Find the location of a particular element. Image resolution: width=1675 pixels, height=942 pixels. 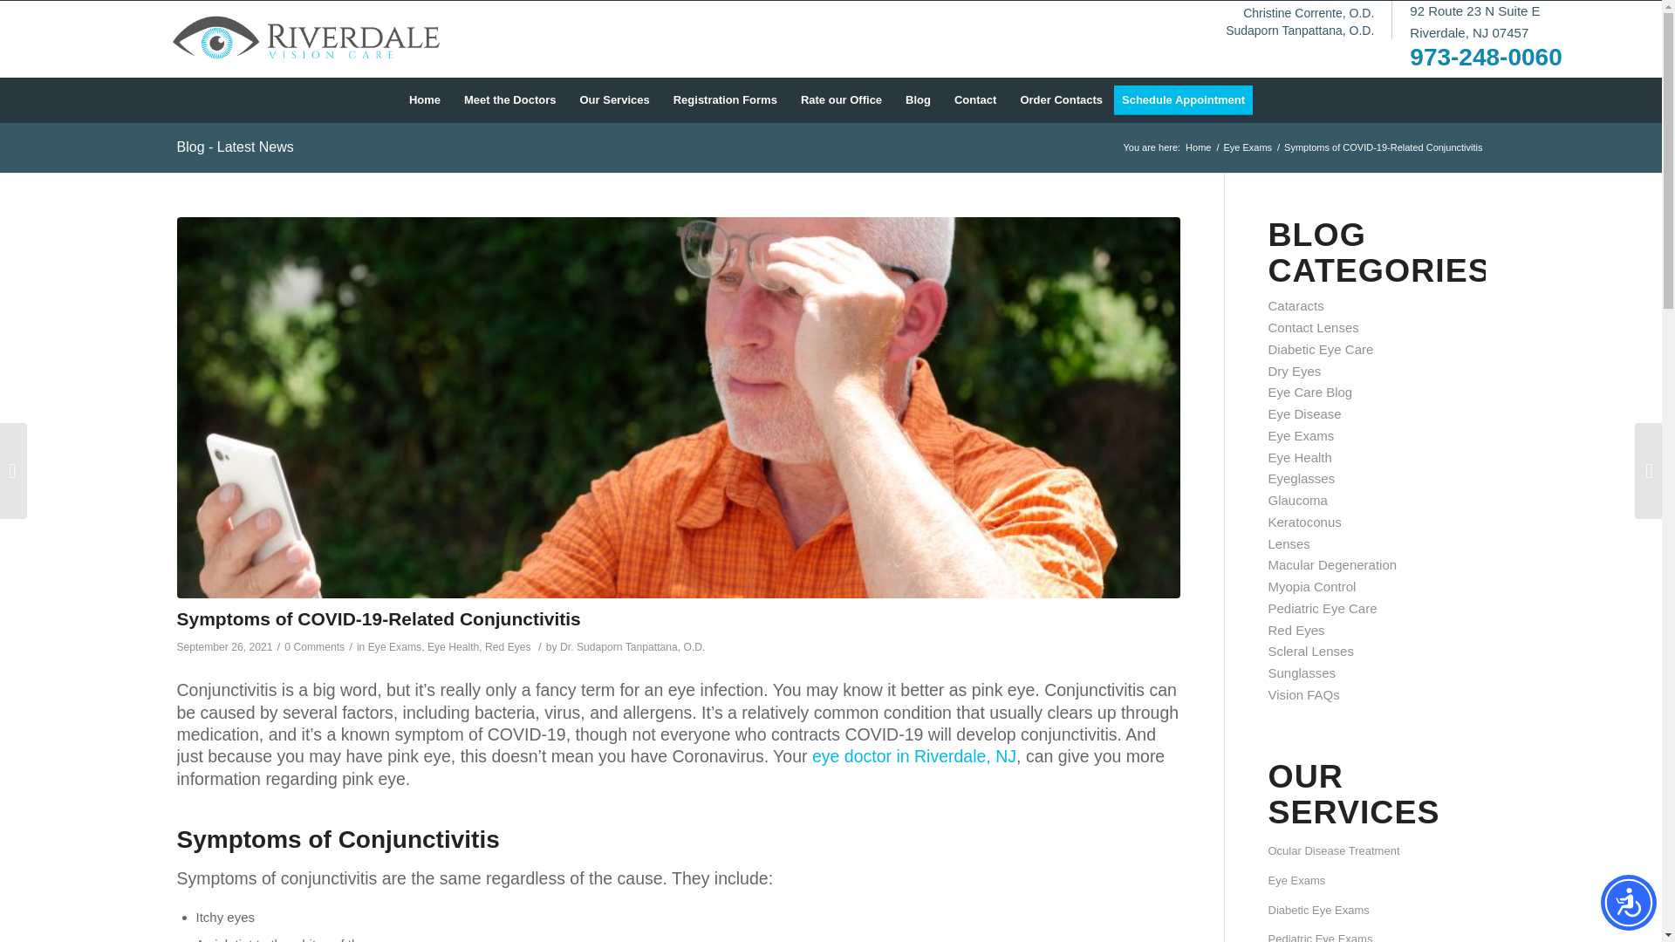

Rate our Office is located at coordinates (841, 99).